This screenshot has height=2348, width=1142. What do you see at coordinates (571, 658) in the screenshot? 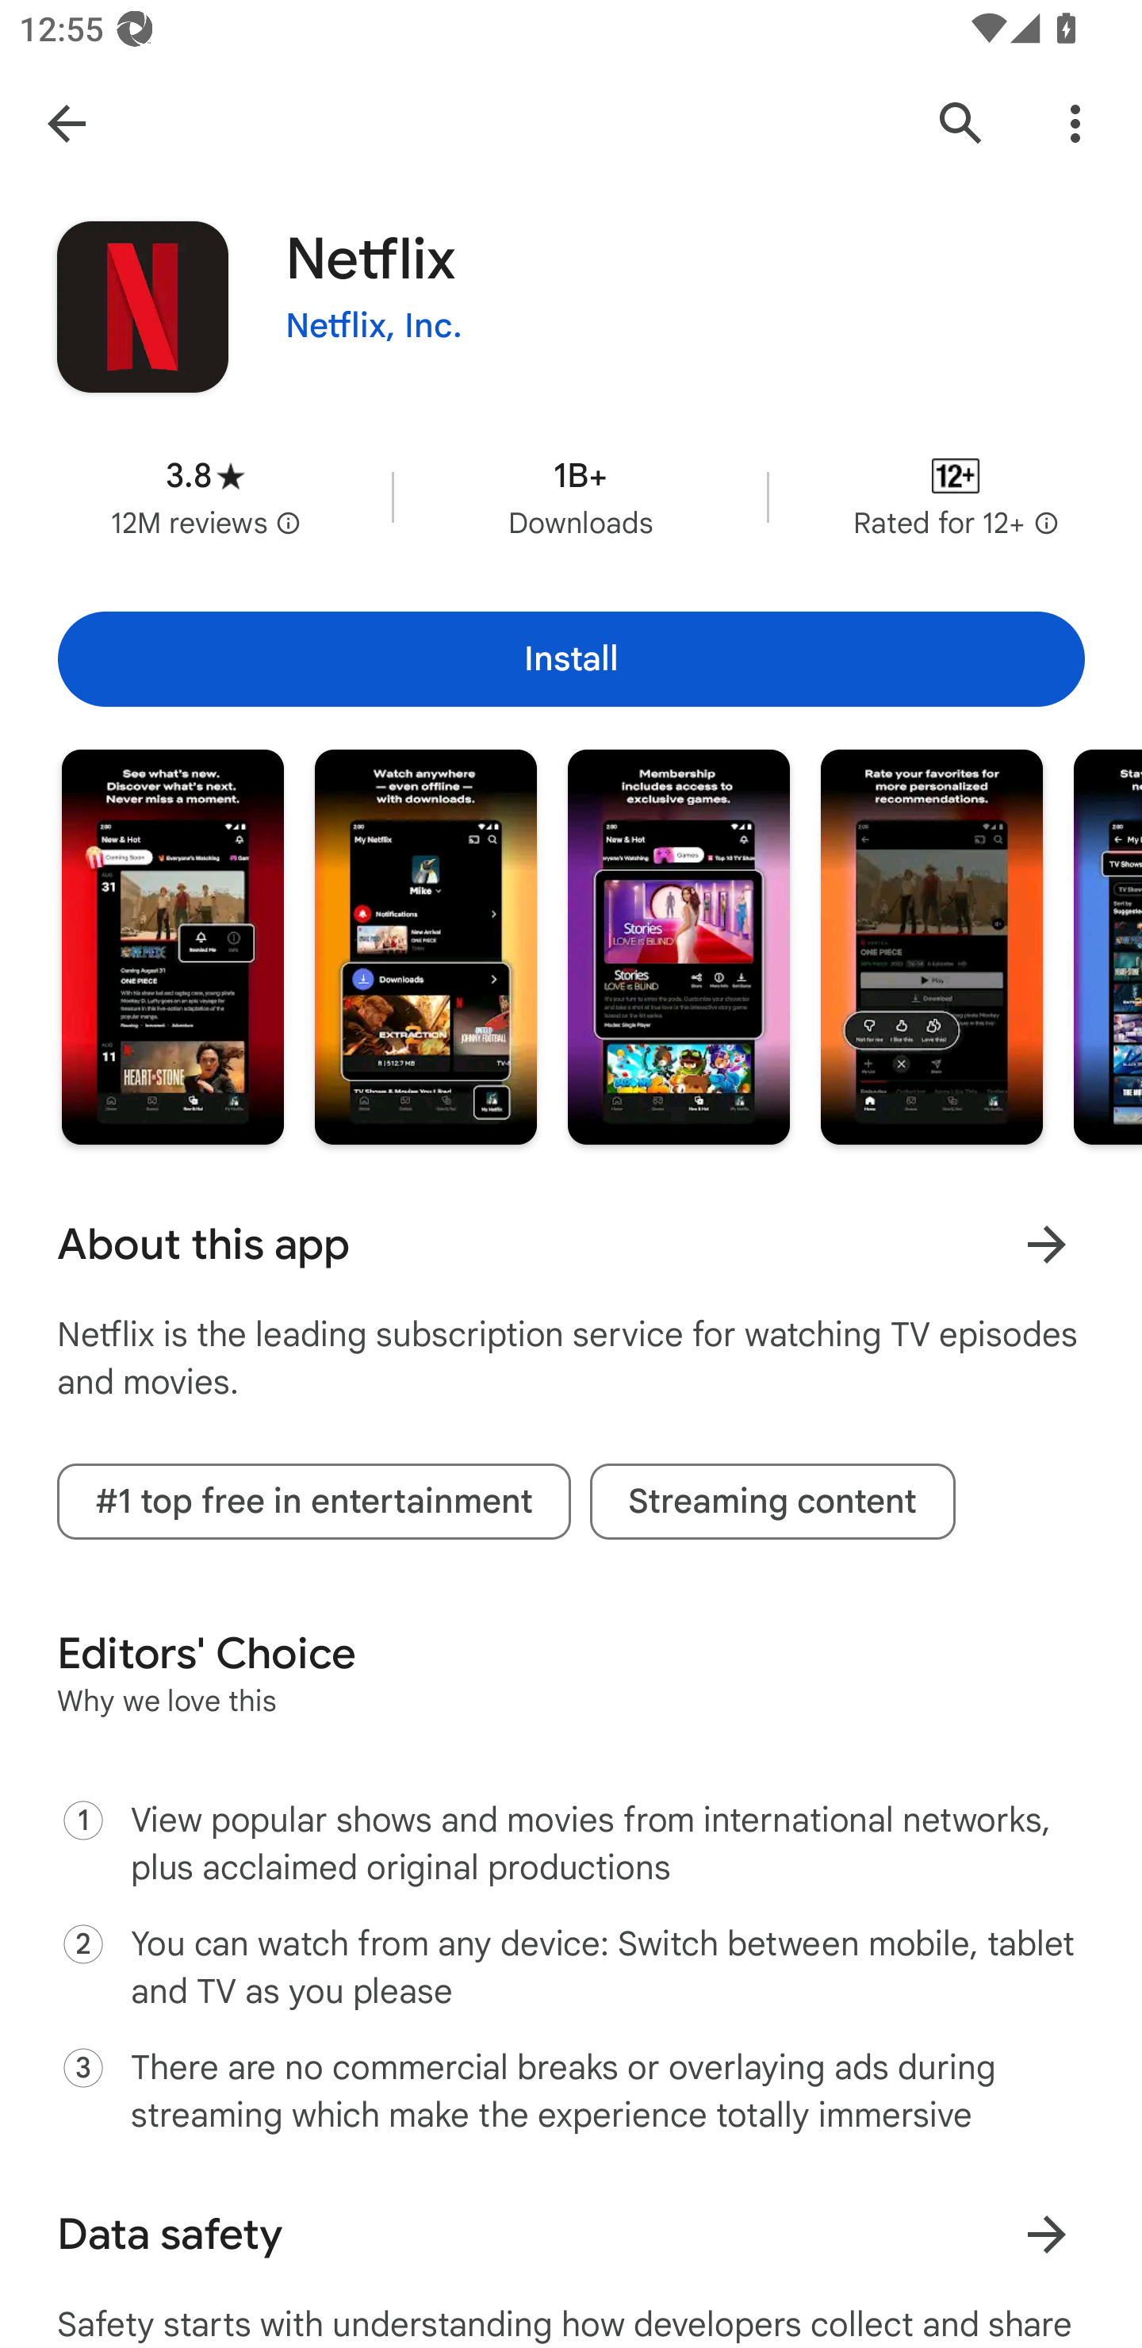
I see `Install` at bounding box center [571, 658].